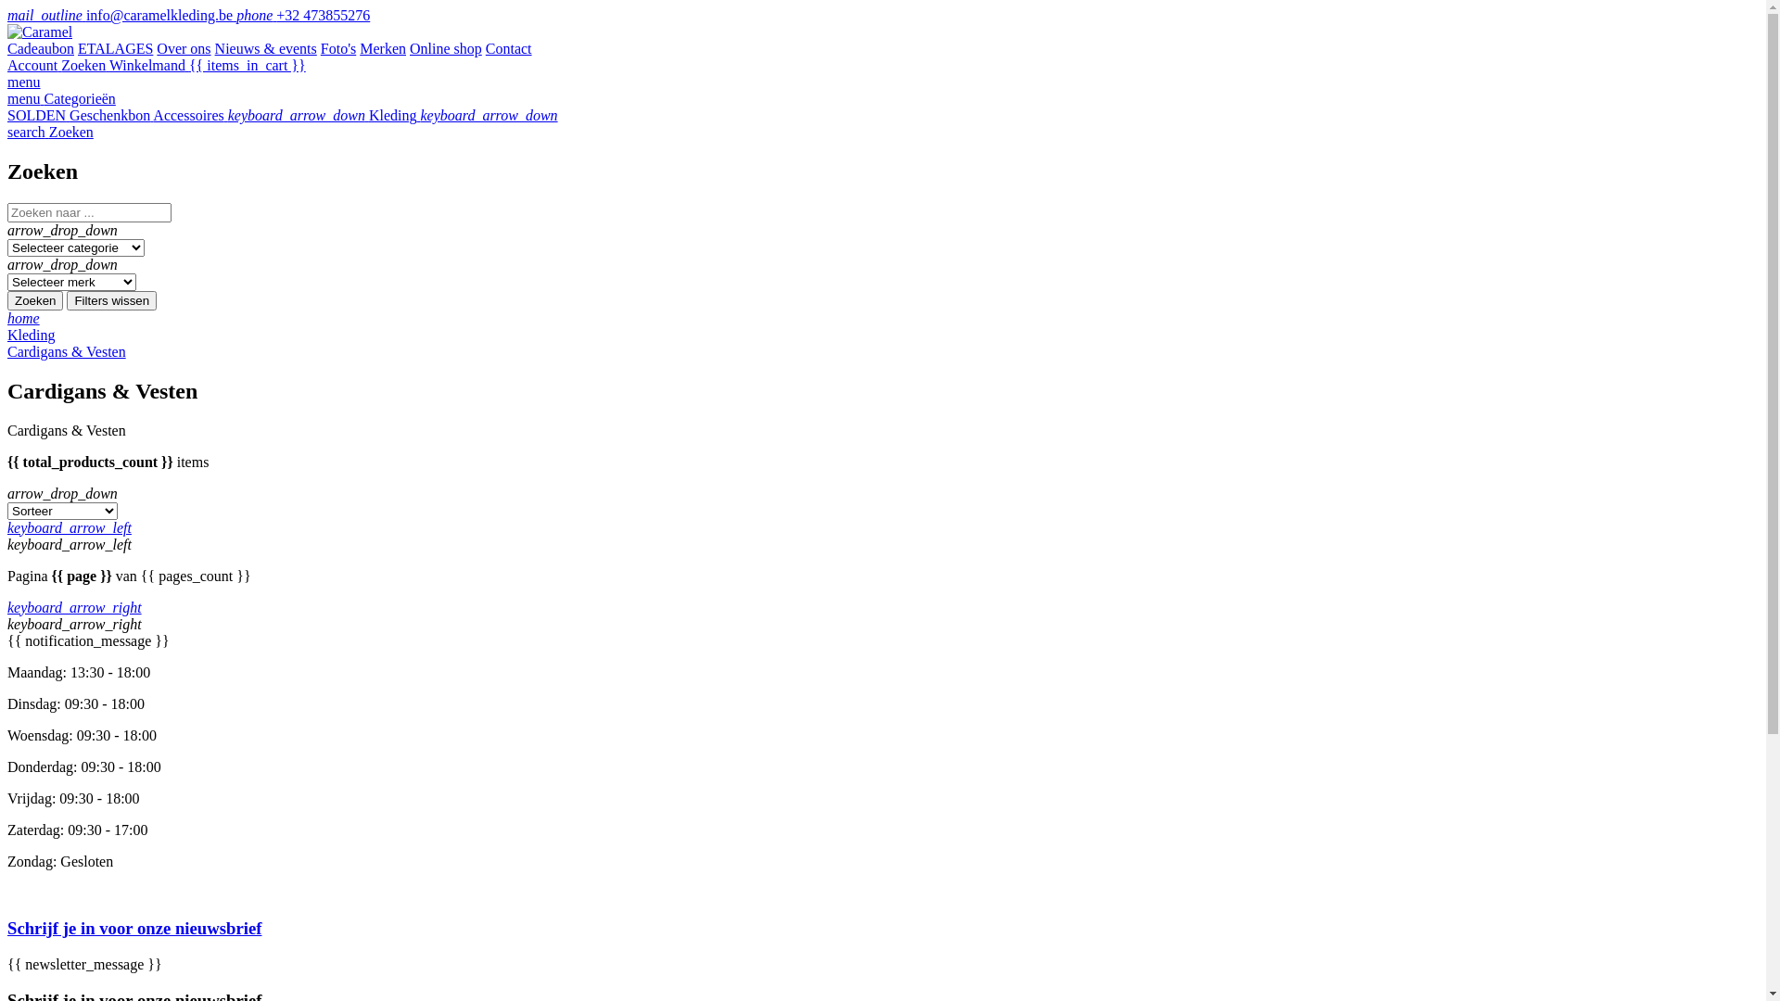 Image resolution: width=1780 pixels, height=1001 pixels. Describe the element at coordinates (67, 352) in the screenshot. I see `Cardigans & Vesten` at that location.